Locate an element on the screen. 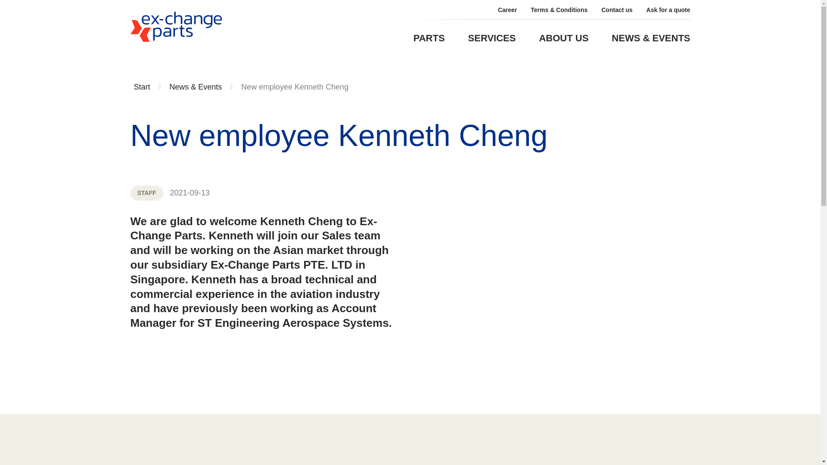  PARTS is located at coordinates (429, 38).